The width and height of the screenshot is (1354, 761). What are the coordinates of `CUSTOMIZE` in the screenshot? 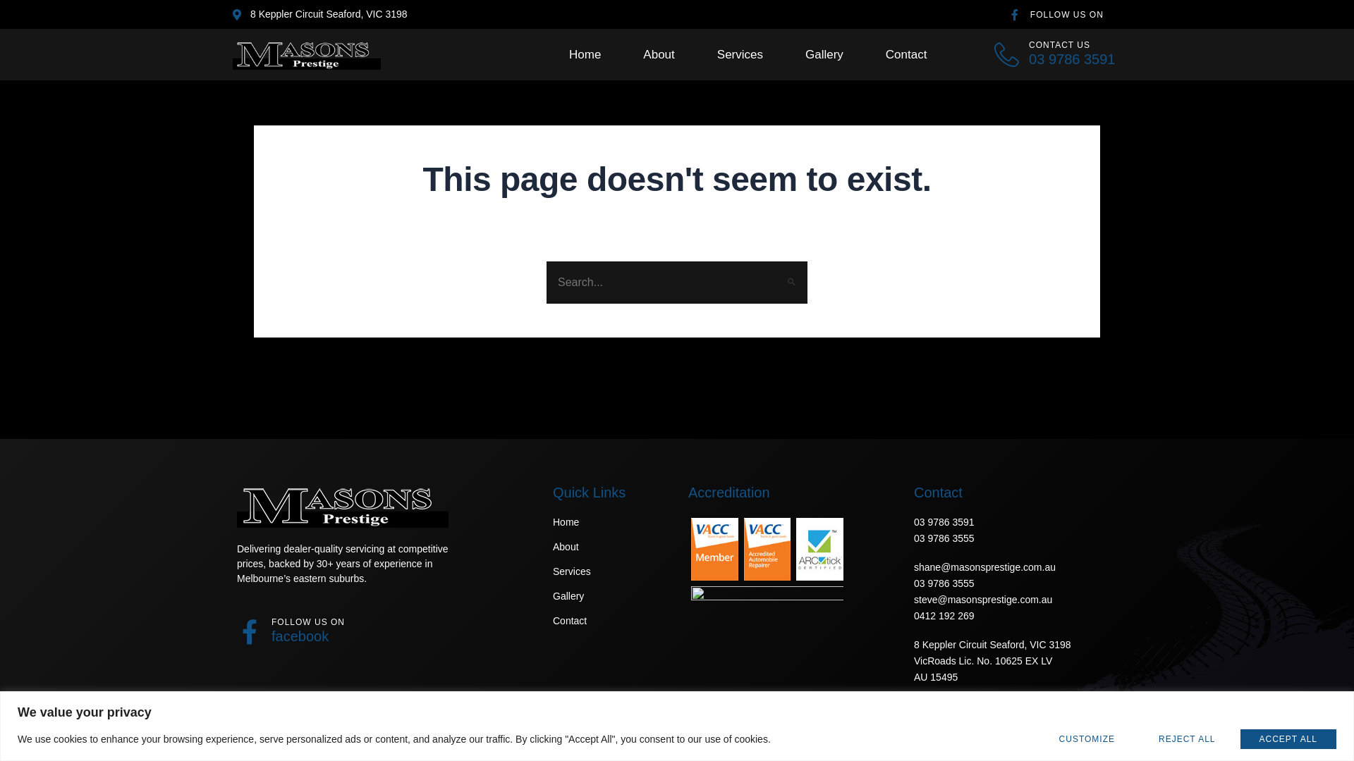 It's located at (1087, 738).